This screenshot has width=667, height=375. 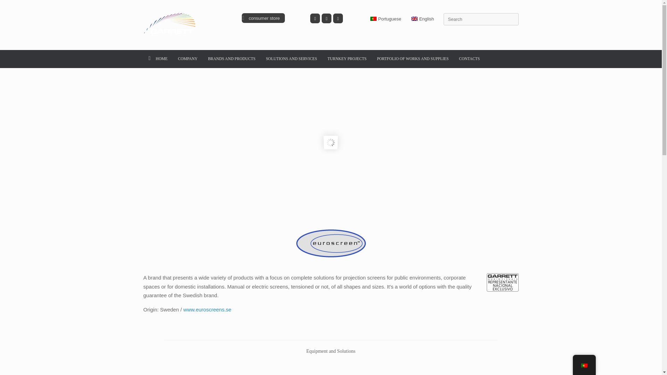 I want to click on English, so click(x=414, y=19).